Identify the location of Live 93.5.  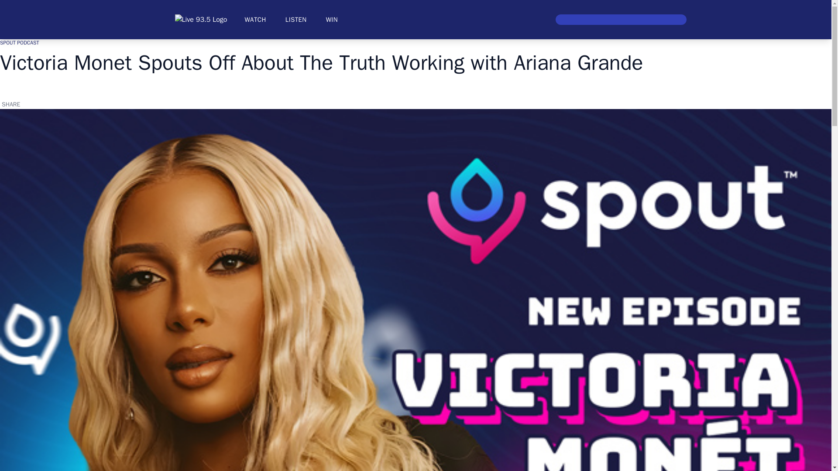
(201, 20).